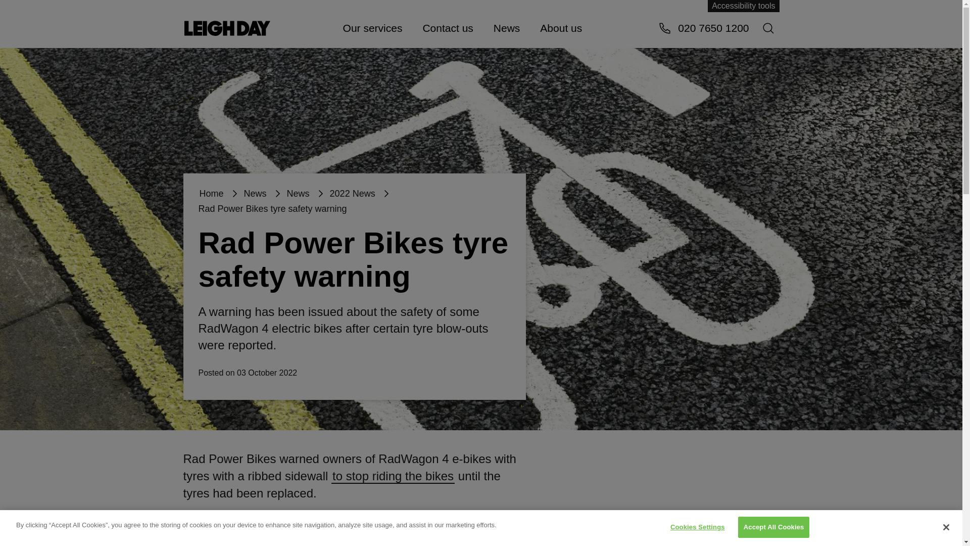 Image resolution: width=970 pixels, height=546 pixels. What do you see at coordinates (743, 6) in the screenshot?
I see `Accessibility tools` at bounding box center [743, 6].